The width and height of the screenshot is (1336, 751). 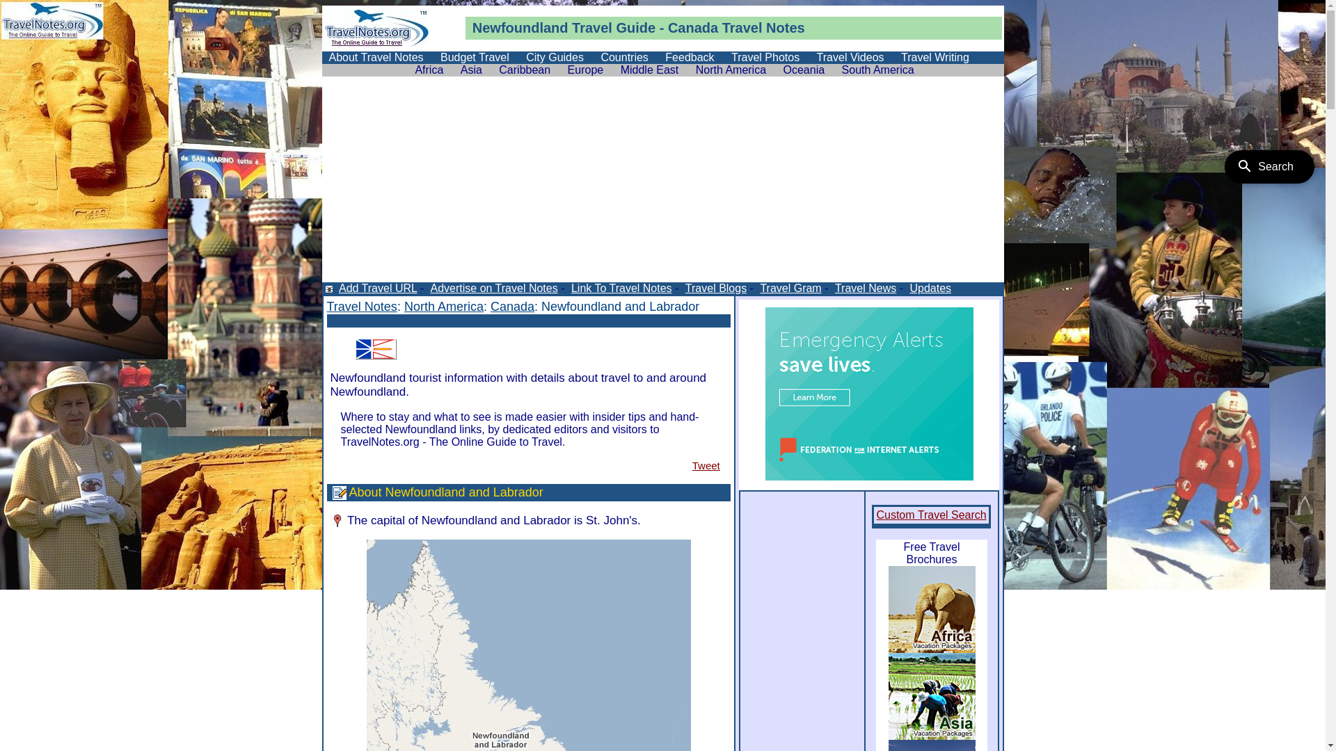 What do you see at coordinates (804, 70) in the screenshot?
I see `Oceania` at bounding box center [804, 70].